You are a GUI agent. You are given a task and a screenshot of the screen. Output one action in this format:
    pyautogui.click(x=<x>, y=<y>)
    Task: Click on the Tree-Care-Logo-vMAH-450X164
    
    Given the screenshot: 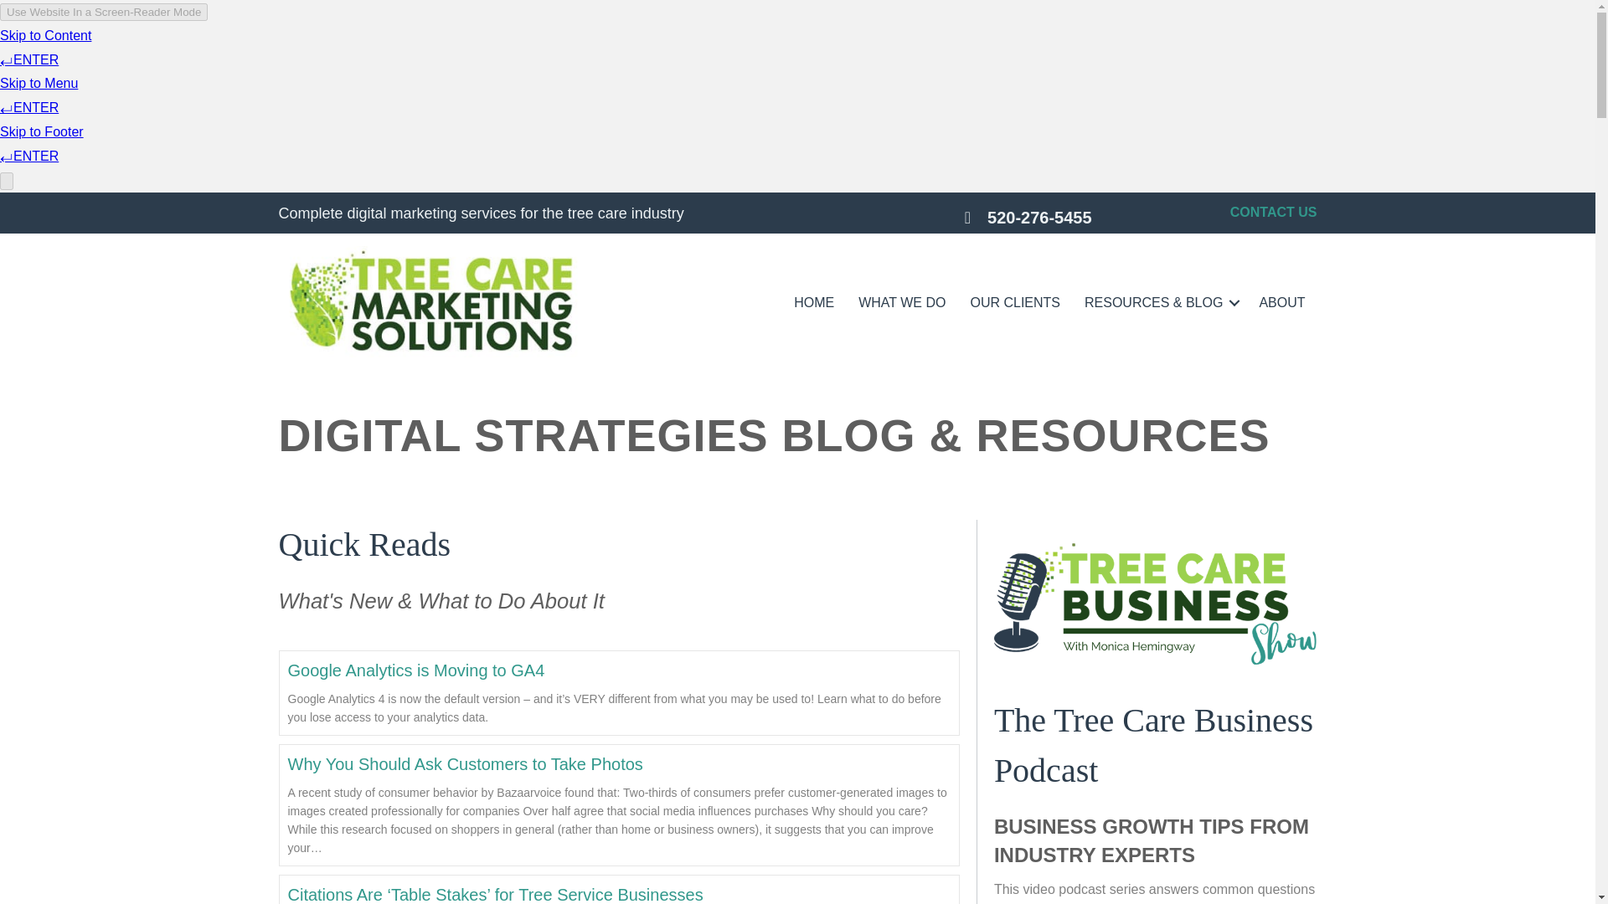 What is the action you would take?
    pyautogui.click(x=434, y=302)
    